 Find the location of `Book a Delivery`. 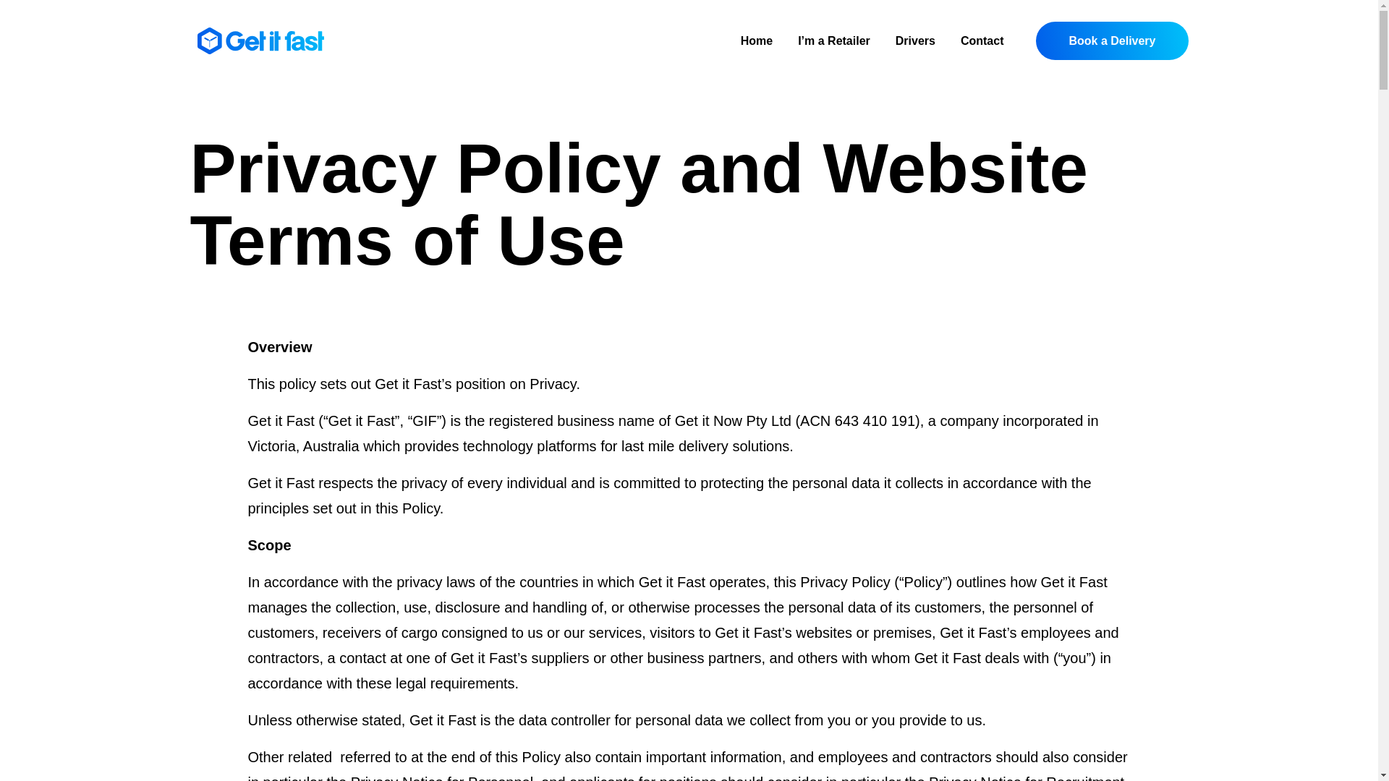

Book a Delivery is located at coordinates (1111, 40).